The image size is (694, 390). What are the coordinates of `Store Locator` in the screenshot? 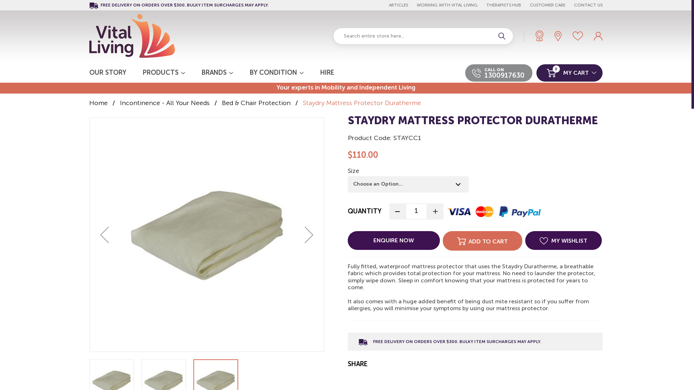 It's located at (558, 36).